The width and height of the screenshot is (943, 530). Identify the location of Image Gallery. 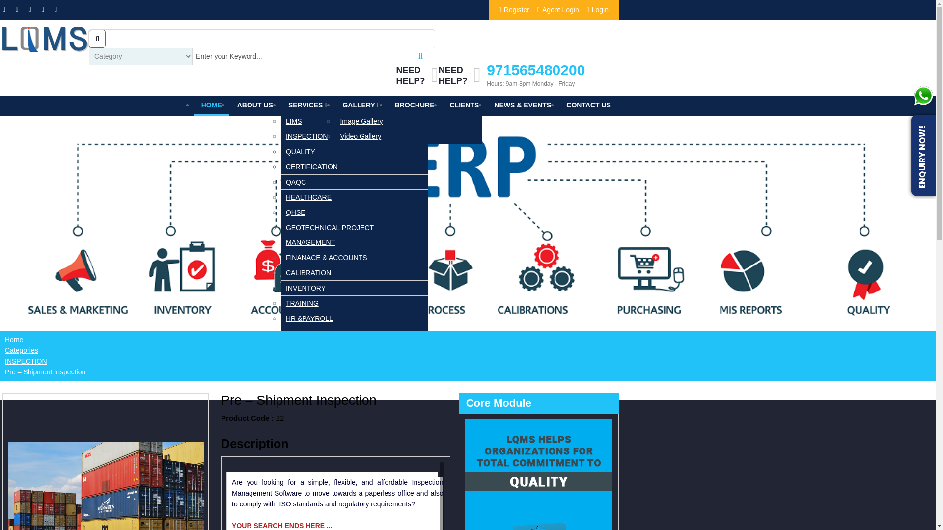
(408, 121).